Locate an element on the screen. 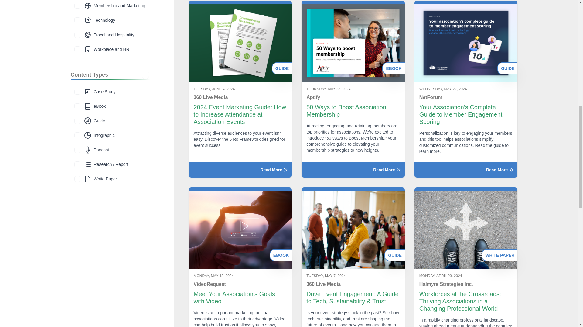  Read More is located at coordinates (240, 170).